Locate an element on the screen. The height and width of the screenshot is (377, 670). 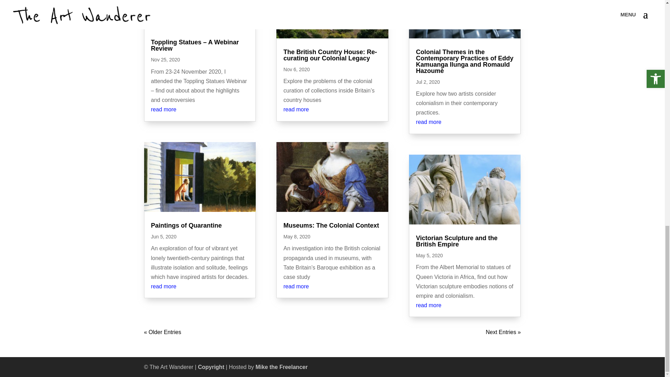
read more is located at coordinates (163, 286).